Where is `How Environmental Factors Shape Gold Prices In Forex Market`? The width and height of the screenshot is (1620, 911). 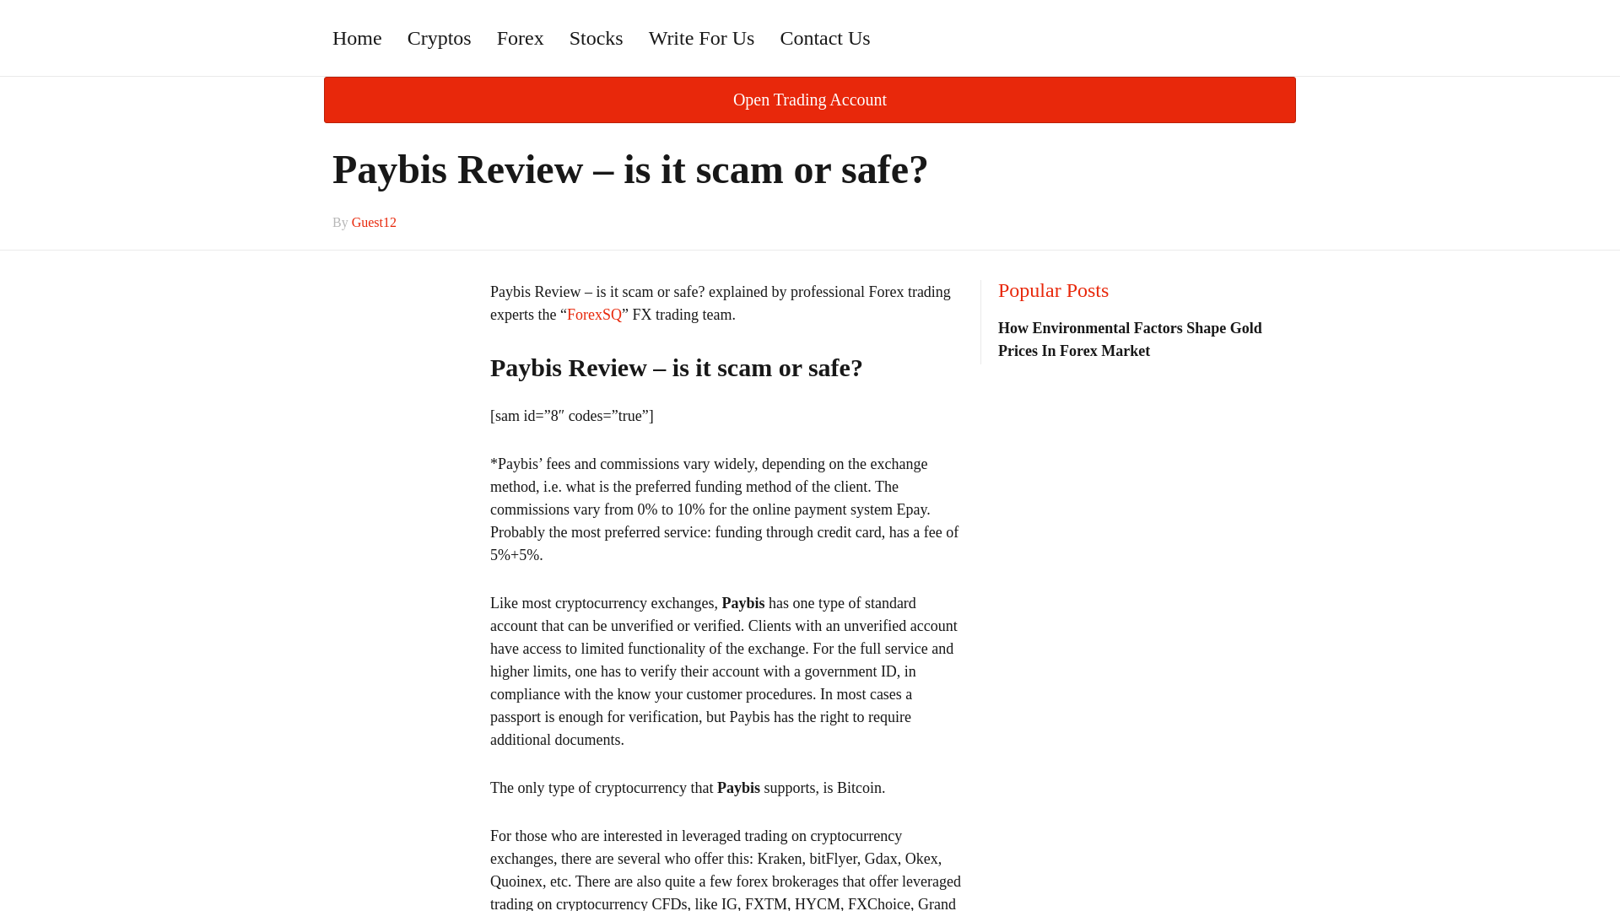
How Environmental Factors Shape Gold Prices In Forex Market is located at coordinates (1129, 339).